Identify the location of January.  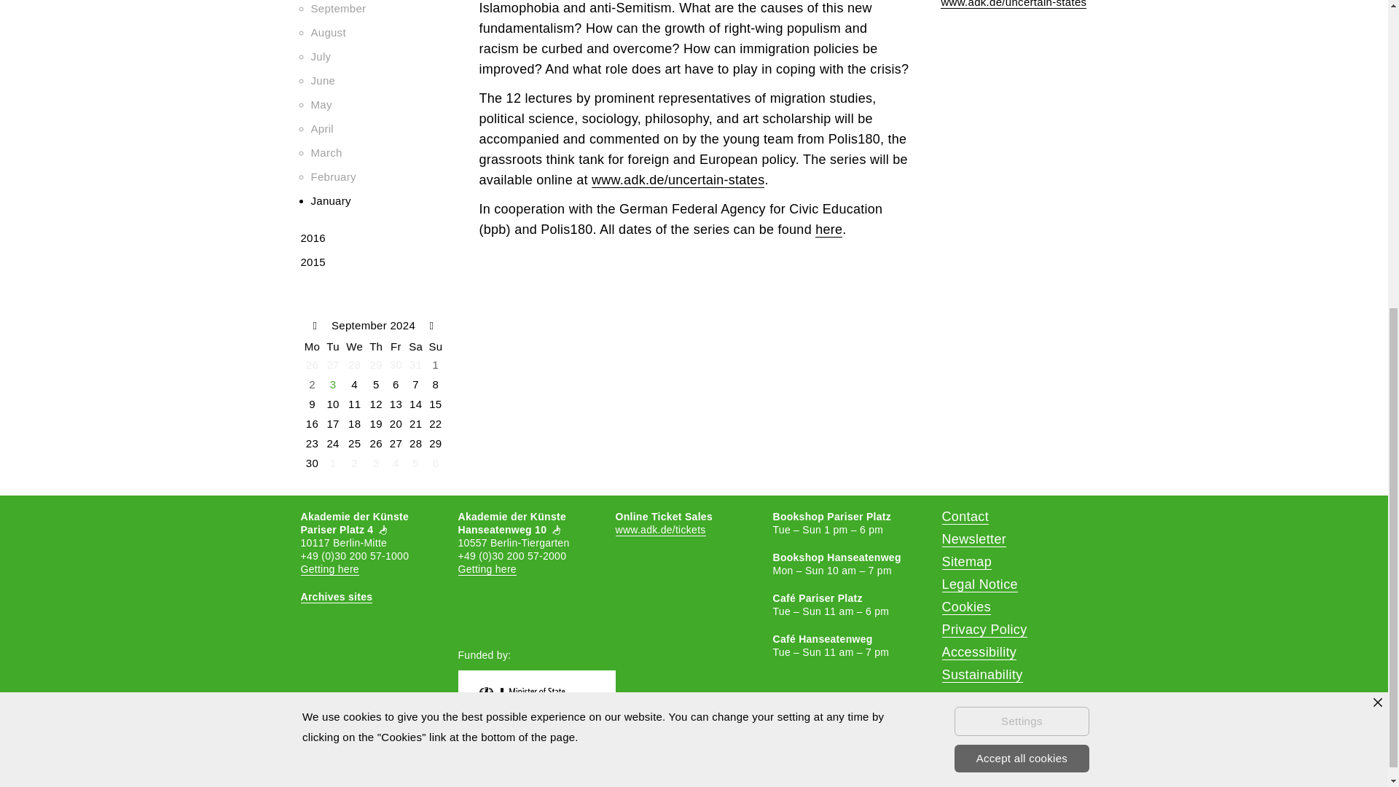
(331, 200).